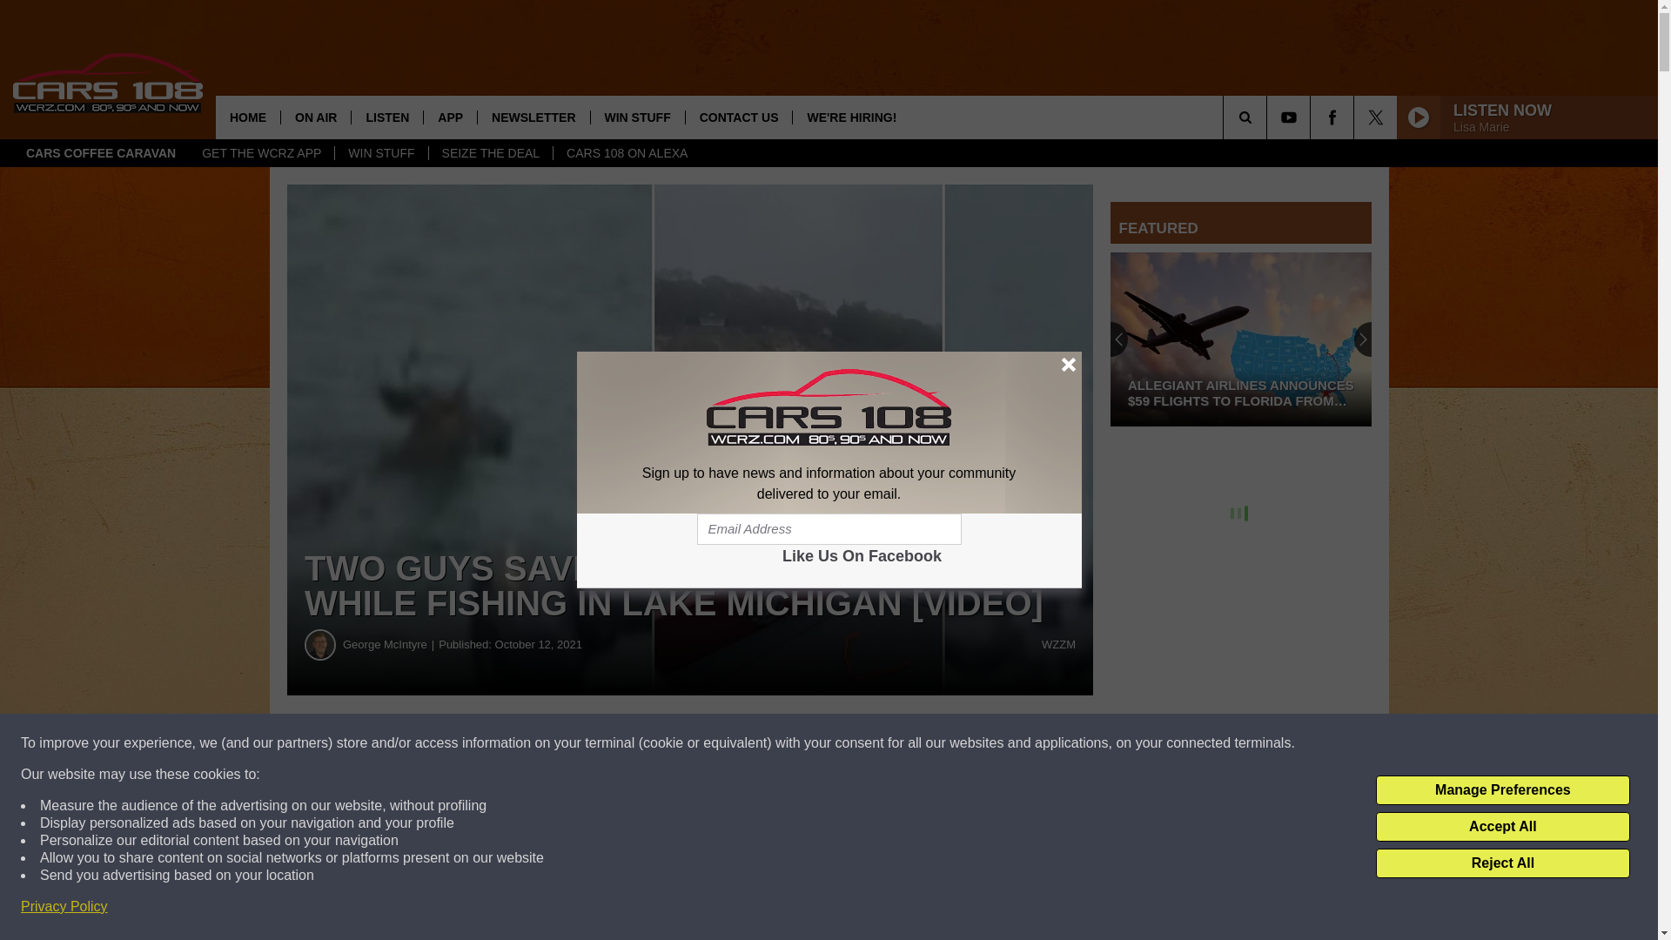  I want to click on Reject All, so click(1502, 863).